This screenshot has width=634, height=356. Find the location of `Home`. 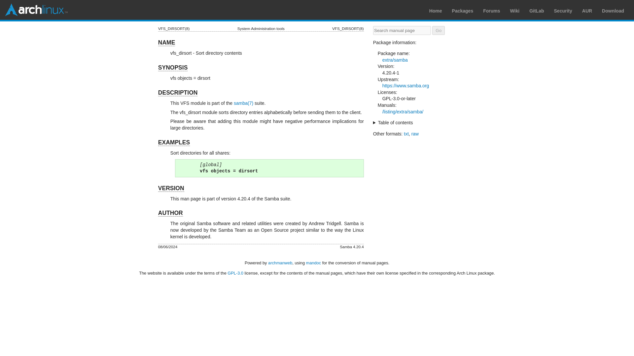

Home is located at coordinates (435, 11).